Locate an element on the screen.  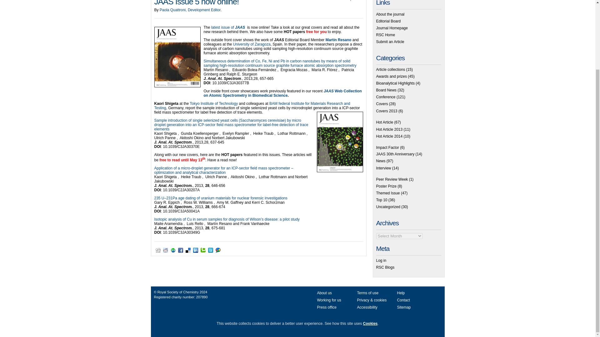
latest issue of JAAS  is located at coordinates (229, 27).